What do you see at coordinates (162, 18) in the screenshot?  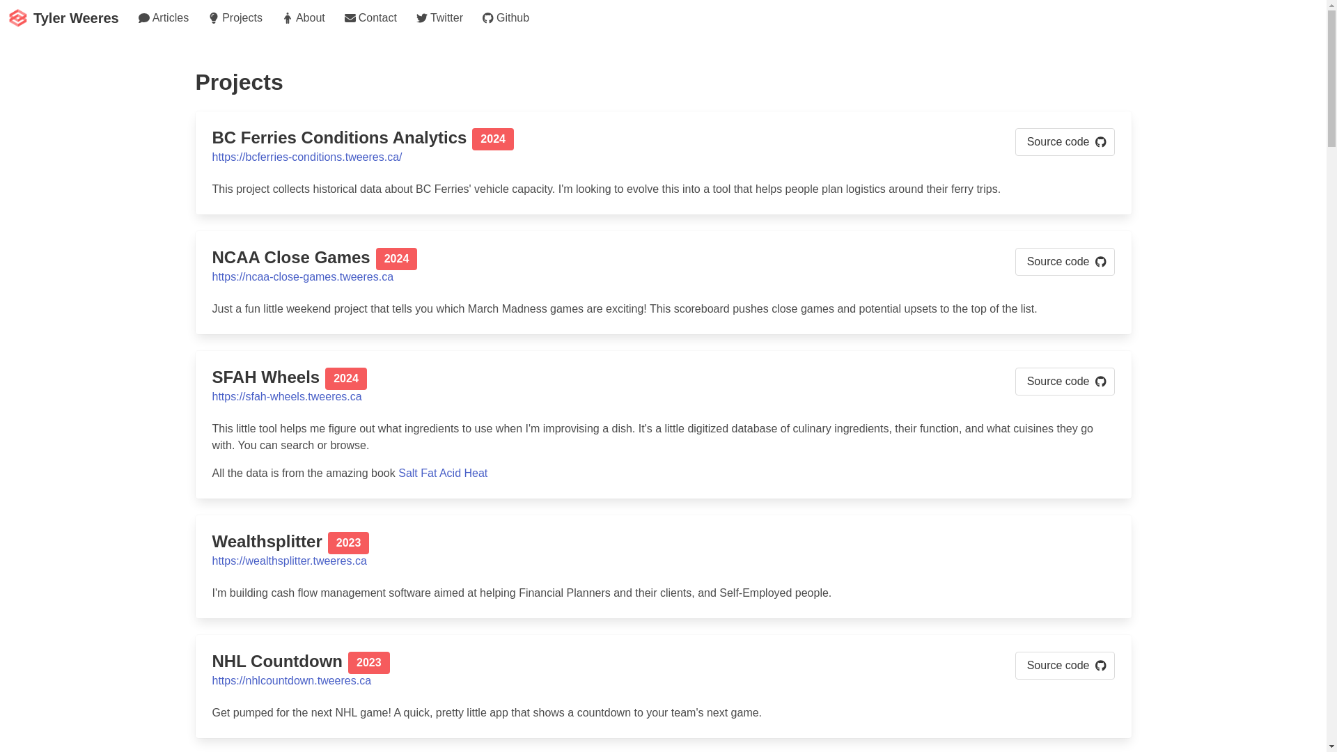 I see `Source code` at bounding box center [162, 18].